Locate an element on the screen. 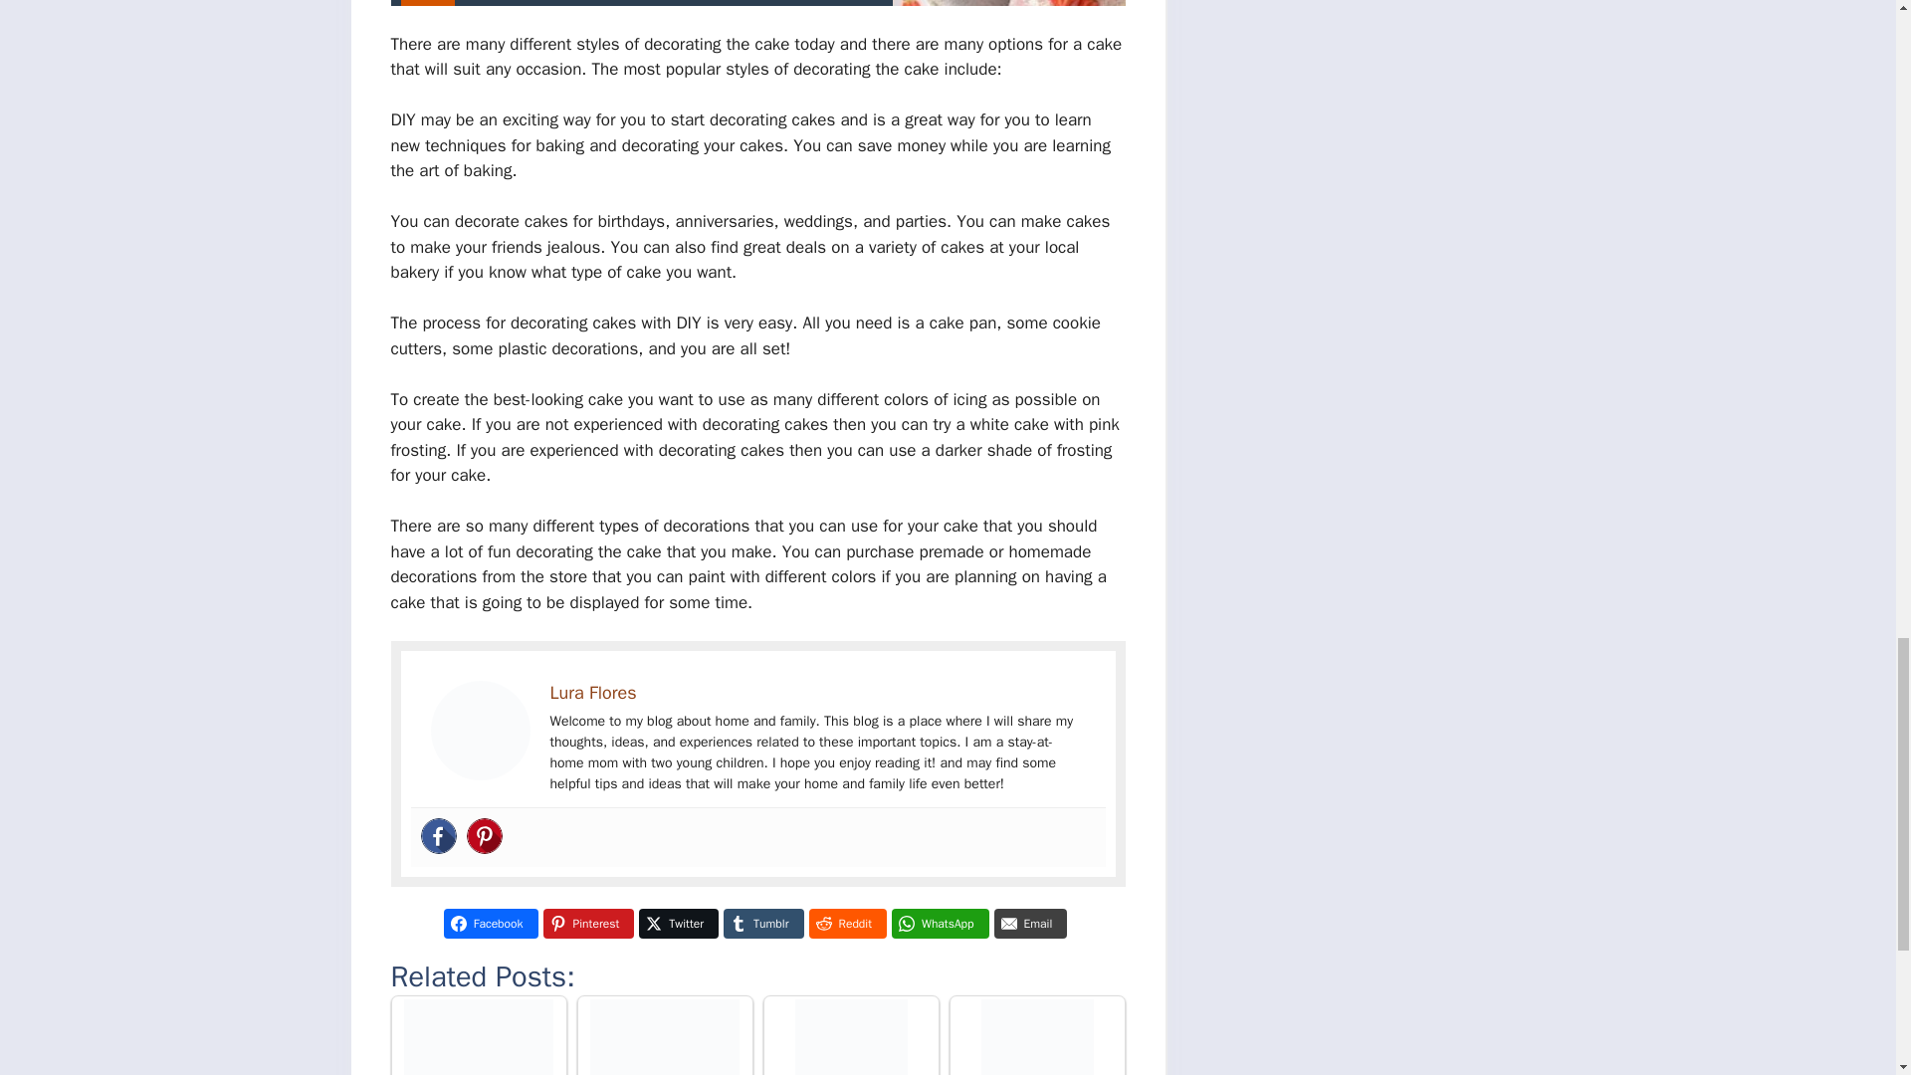  Share on Tumblr is located at coordinates (762, 923).